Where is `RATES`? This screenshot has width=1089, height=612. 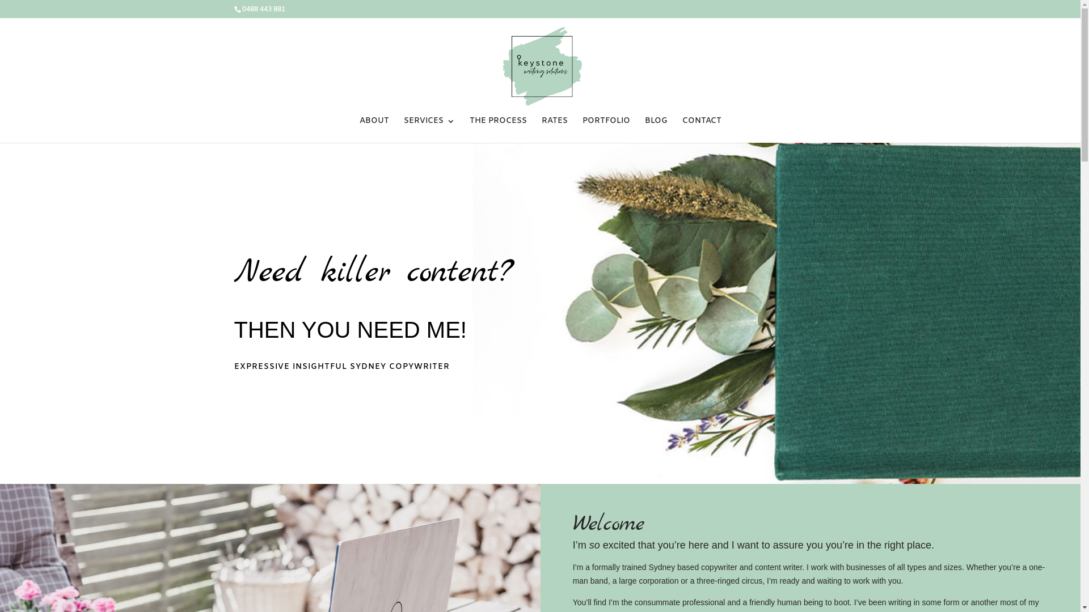
RATES is located at coordinates (554, 130).